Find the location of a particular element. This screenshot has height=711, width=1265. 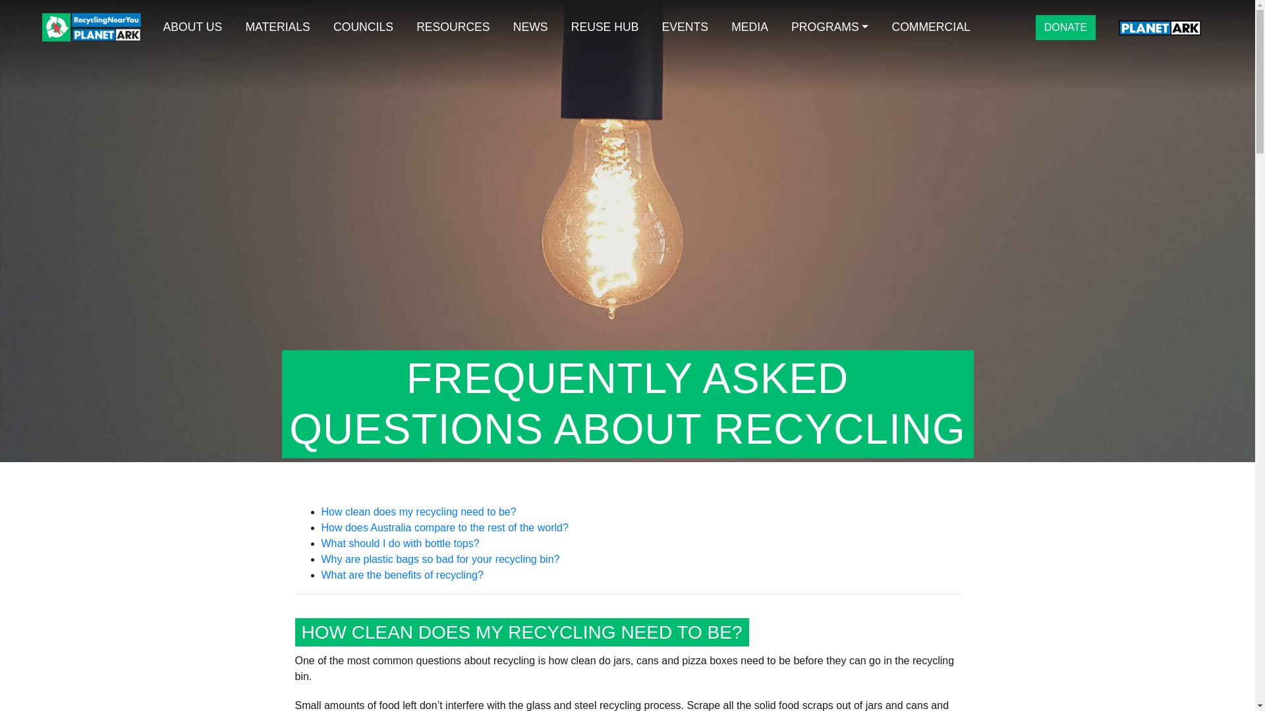

RESOURCES is located at coordinates (453, 27).